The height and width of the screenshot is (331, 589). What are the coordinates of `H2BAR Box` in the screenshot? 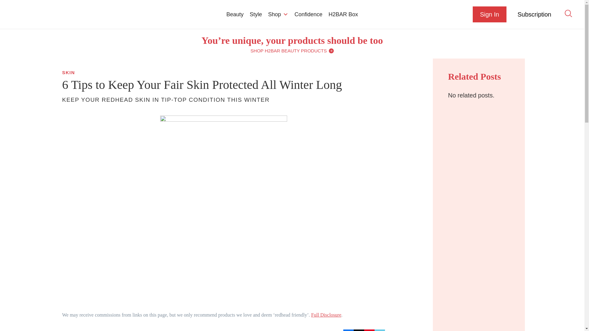 It's located at (343, 14).